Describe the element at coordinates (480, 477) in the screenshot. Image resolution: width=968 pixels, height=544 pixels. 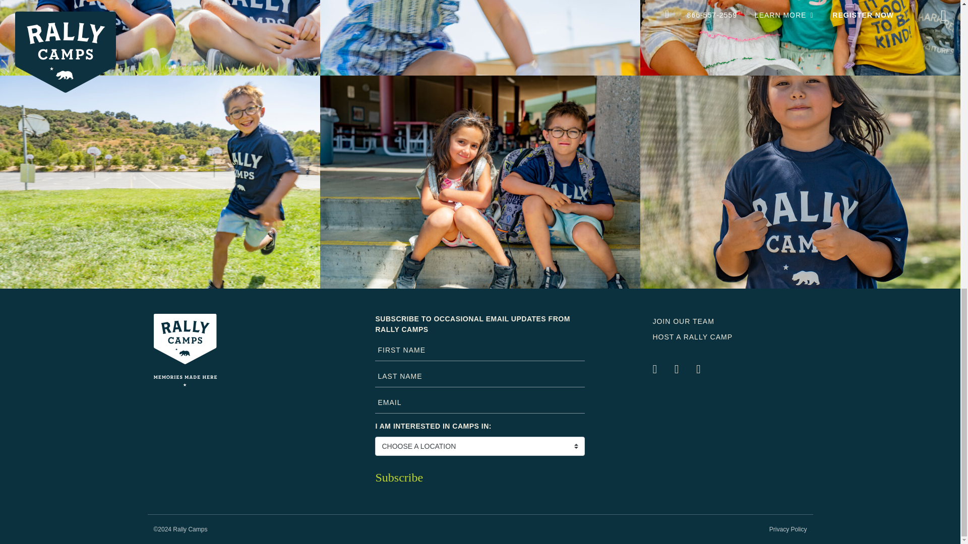
I see `Subscribe` at that location.